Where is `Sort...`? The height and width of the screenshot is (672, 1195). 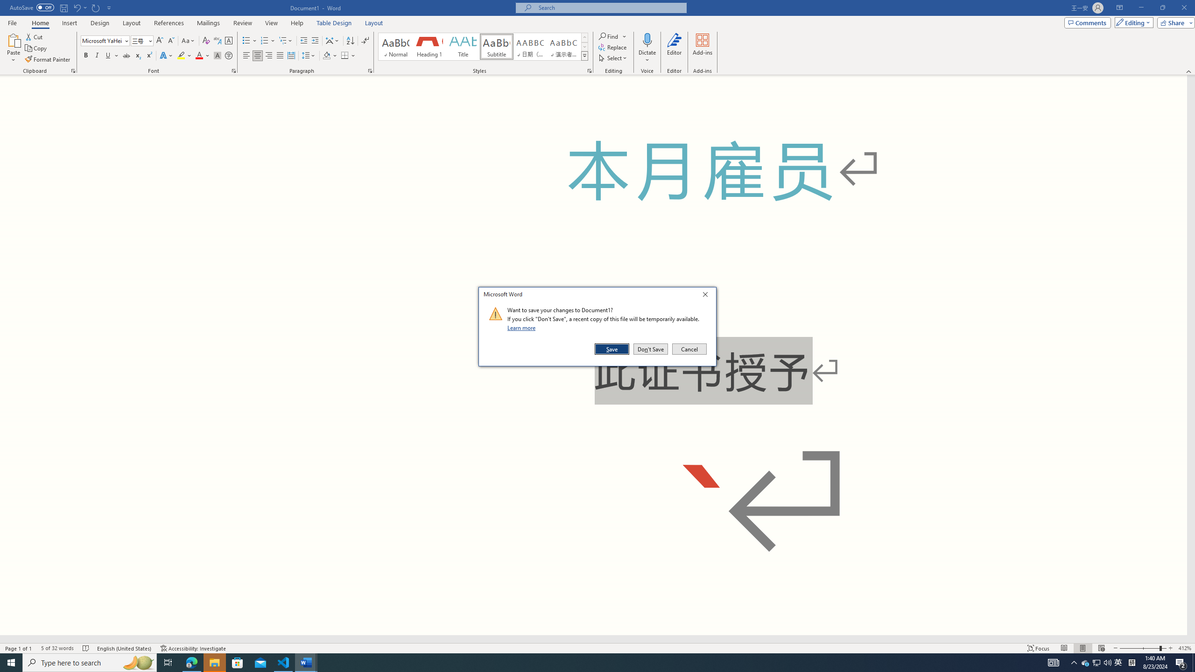
Sort... is located at coordinates (1118, 663).